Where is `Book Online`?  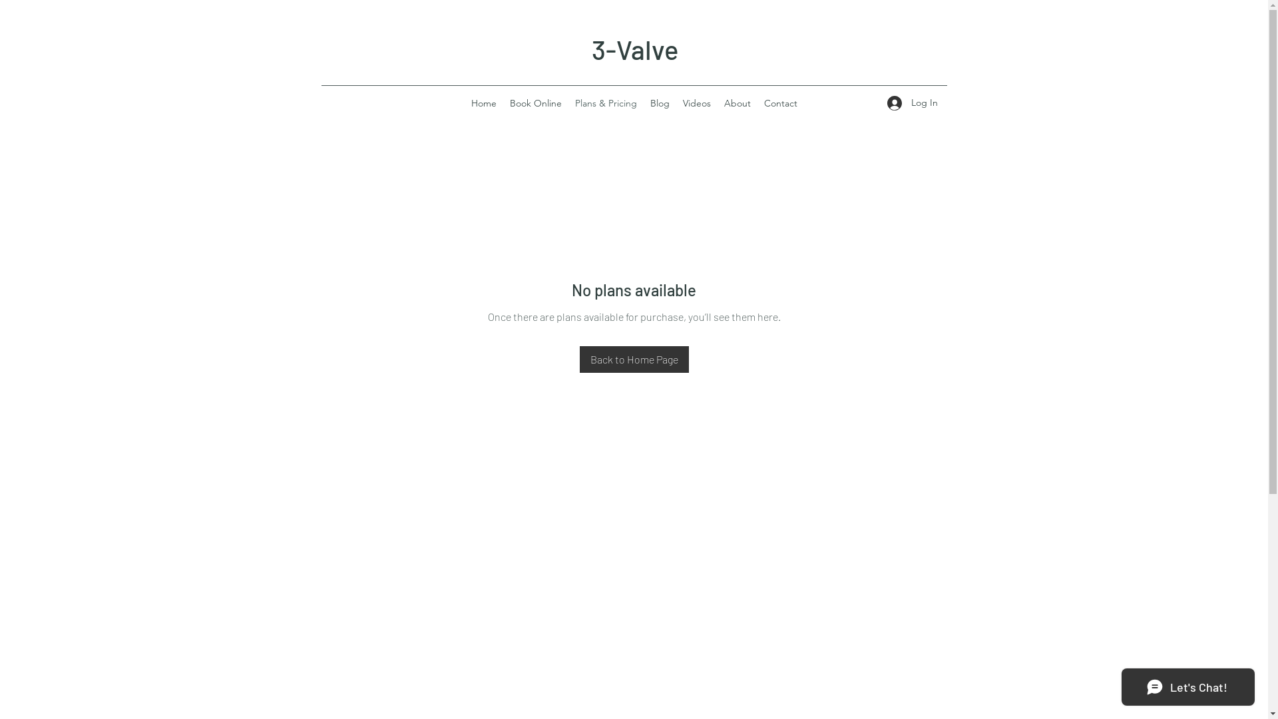 Book Online is located at coordinates (536, 103).